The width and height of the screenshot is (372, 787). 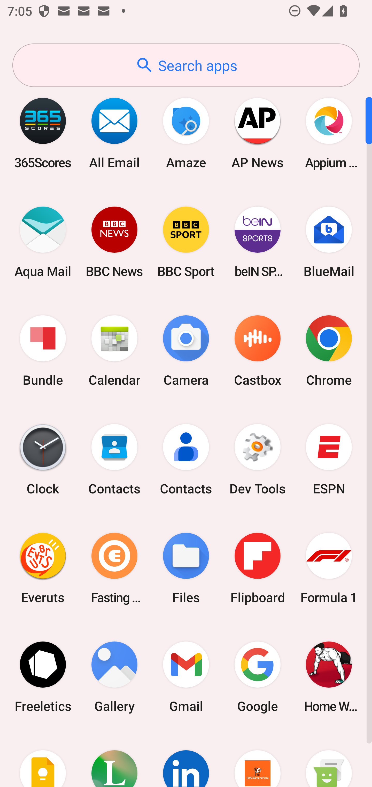 What do you see at coordinates (329, 460) in the screenshot?
I see `ESPN` at bounding box center [329, 460].